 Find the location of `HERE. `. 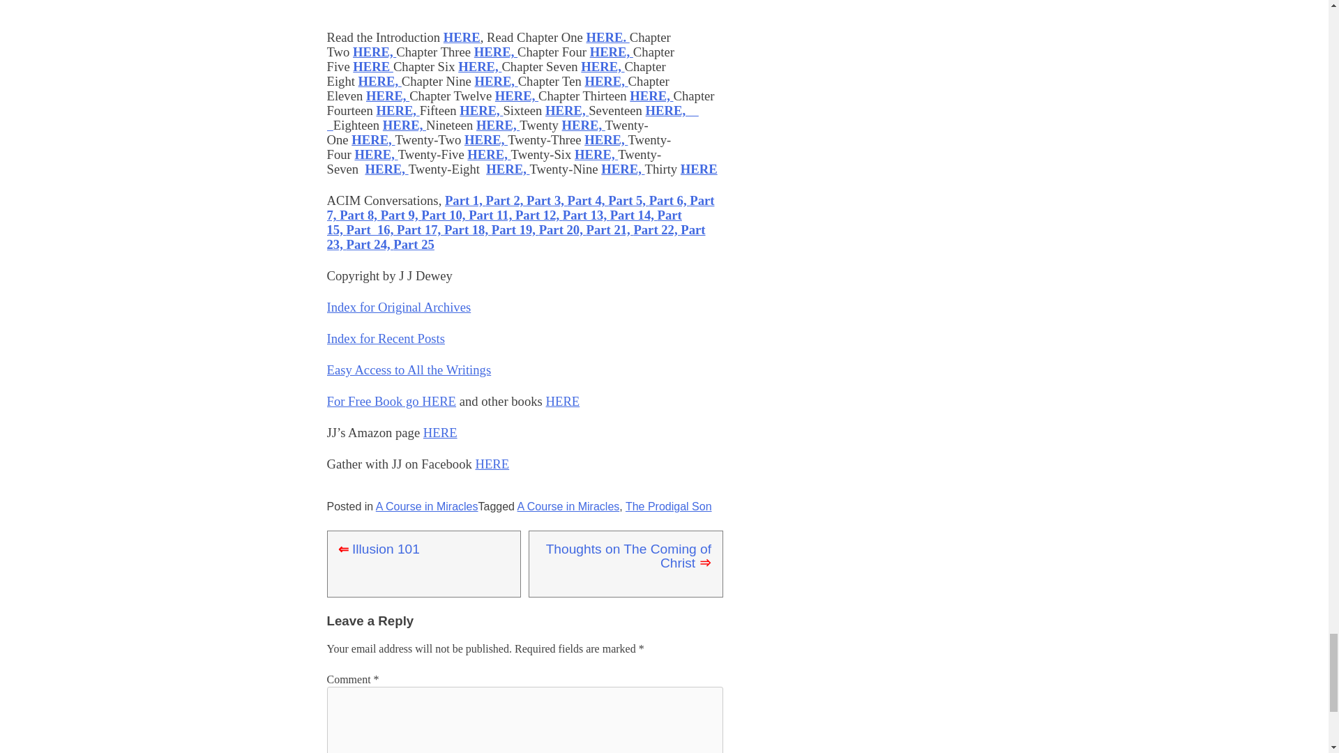

HERE.  is located at coordinates (607, 37).